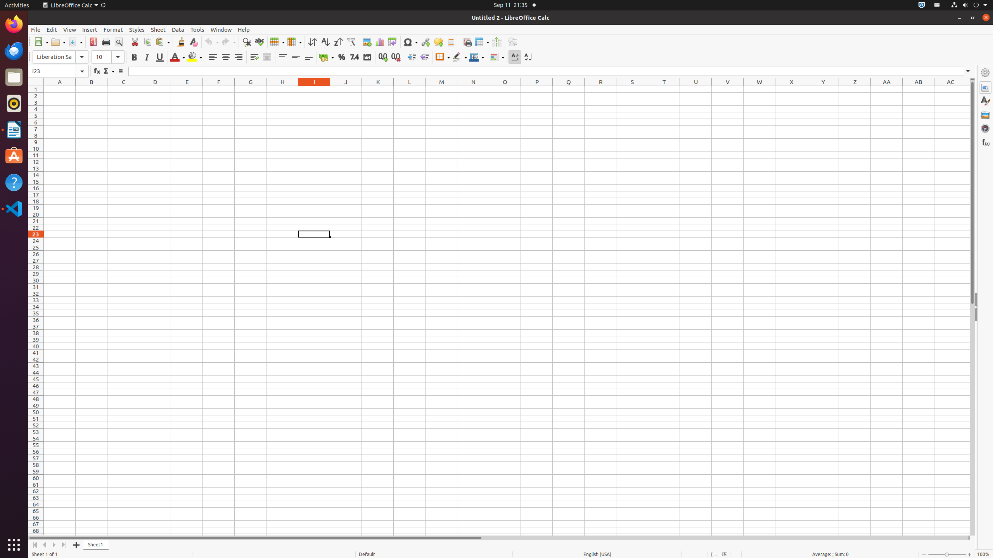 Image resolution: width=993 pixels, height=558 pixels. I want to click on Merge and Center Cells, so click(267, 57).